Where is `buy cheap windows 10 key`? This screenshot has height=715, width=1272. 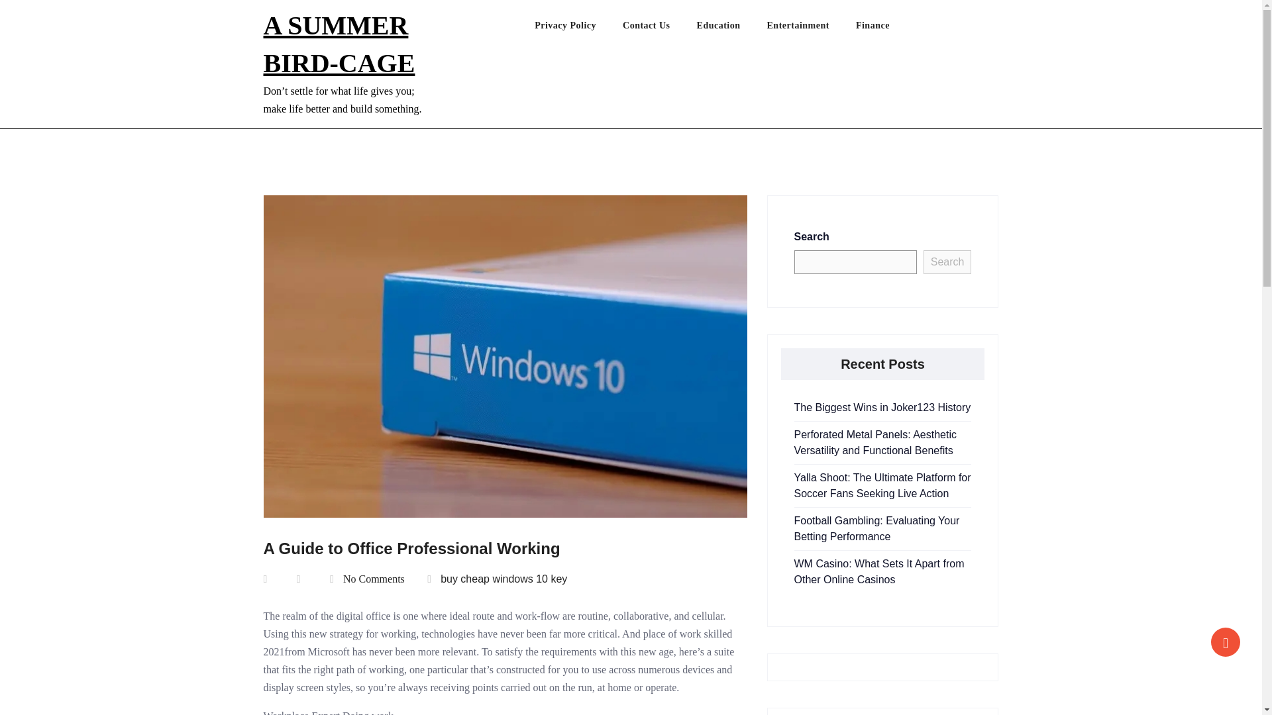 buy cheap windows 10 key is located at coordinates (503, 579).